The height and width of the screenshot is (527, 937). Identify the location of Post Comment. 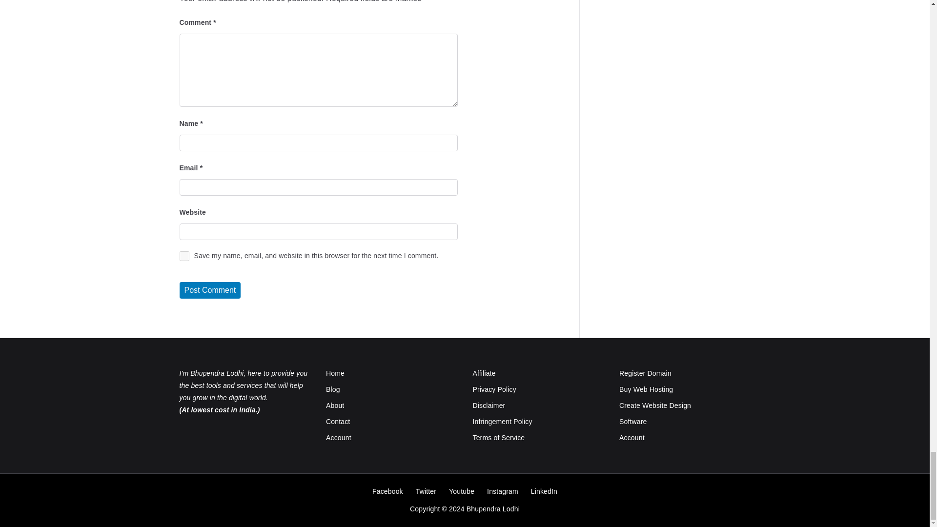
(210, 290).